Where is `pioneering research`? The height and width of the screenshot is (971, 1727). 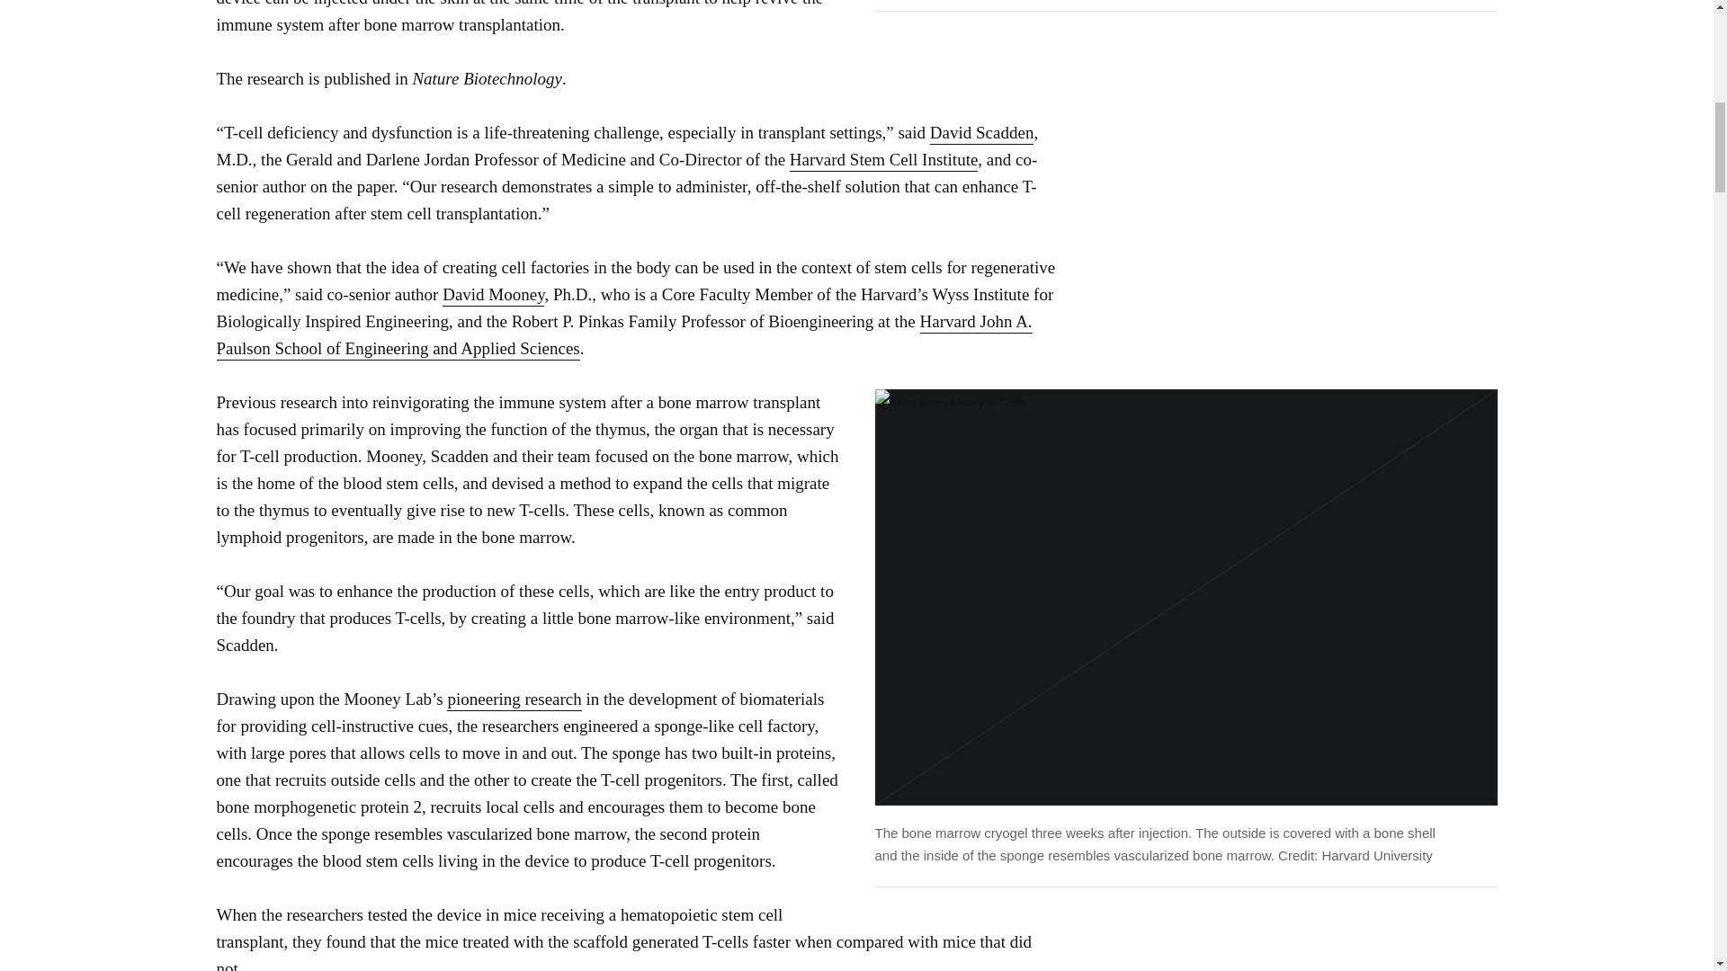
pioneering research is located at coordinates (514, 699).